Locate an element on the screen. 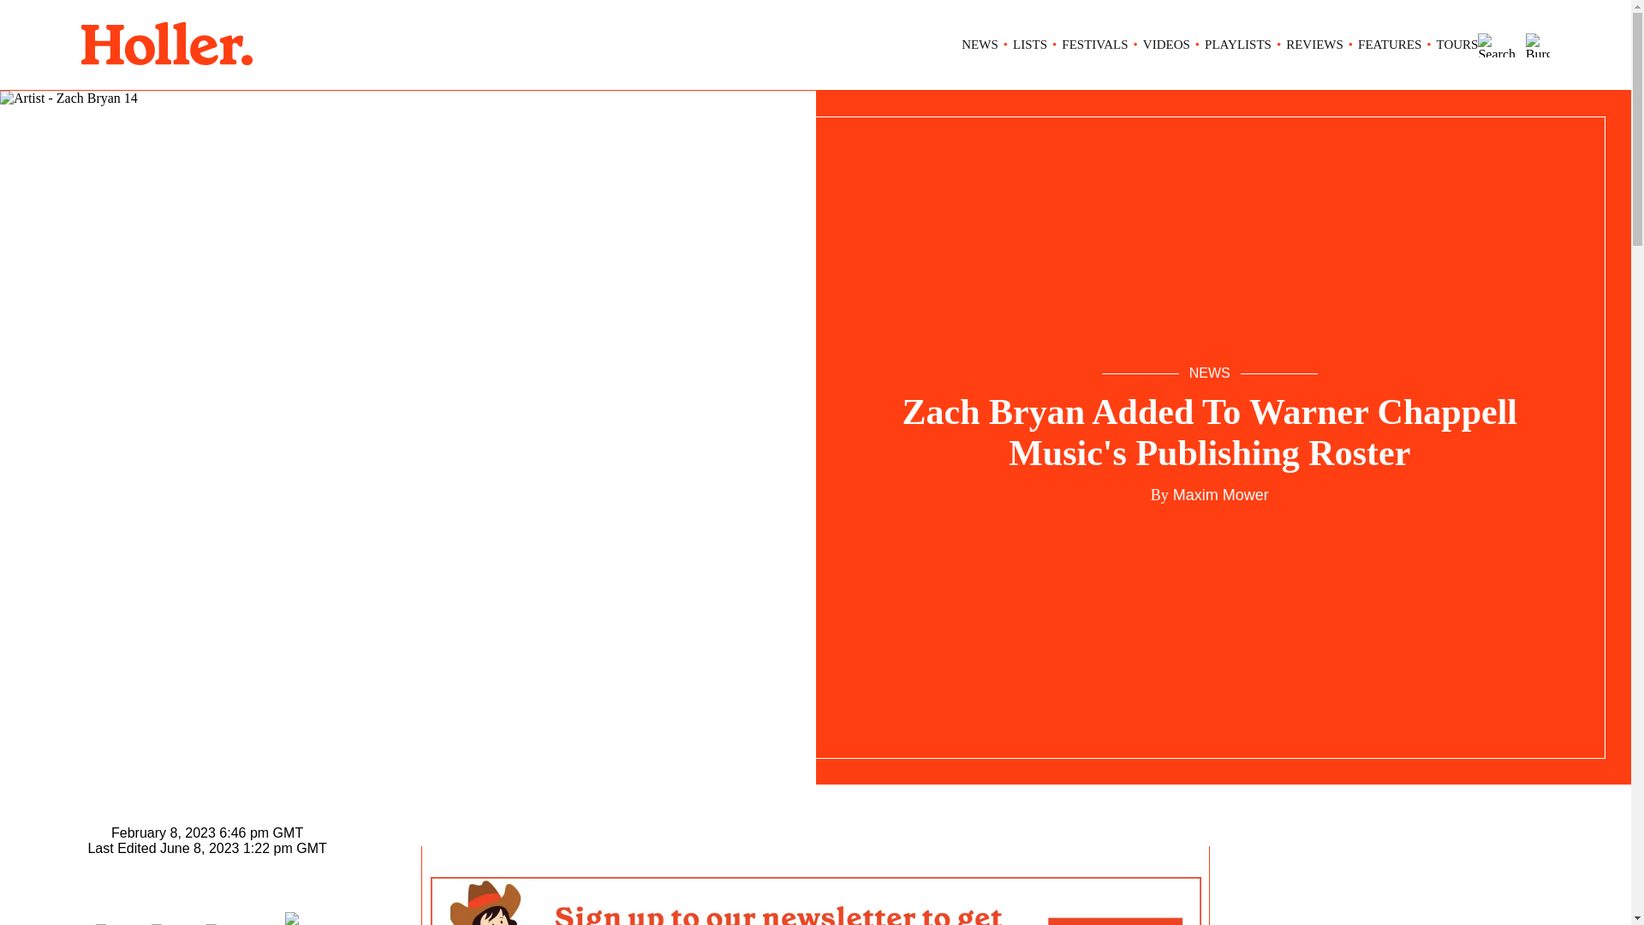  LISTS is located at coordinates (1029, 45).